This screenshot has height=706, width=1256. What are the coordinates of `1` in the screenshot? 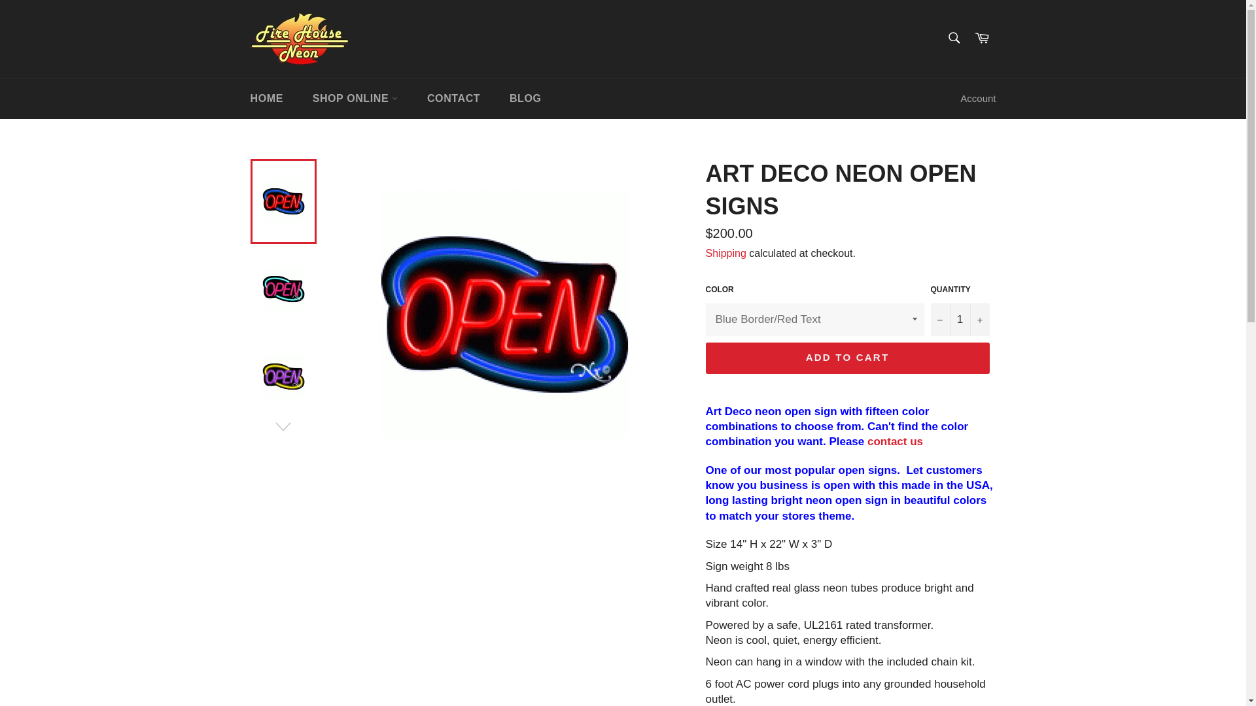 It's located at (960, 319).